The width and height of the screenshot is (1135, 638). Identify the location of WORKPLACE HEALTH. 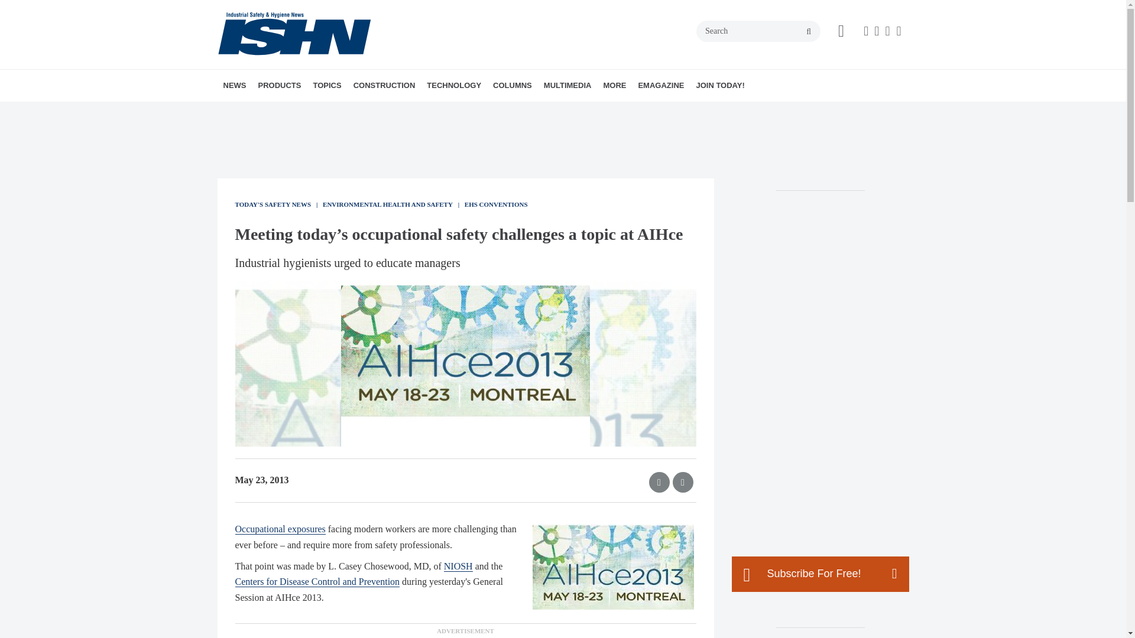
(398, 111).